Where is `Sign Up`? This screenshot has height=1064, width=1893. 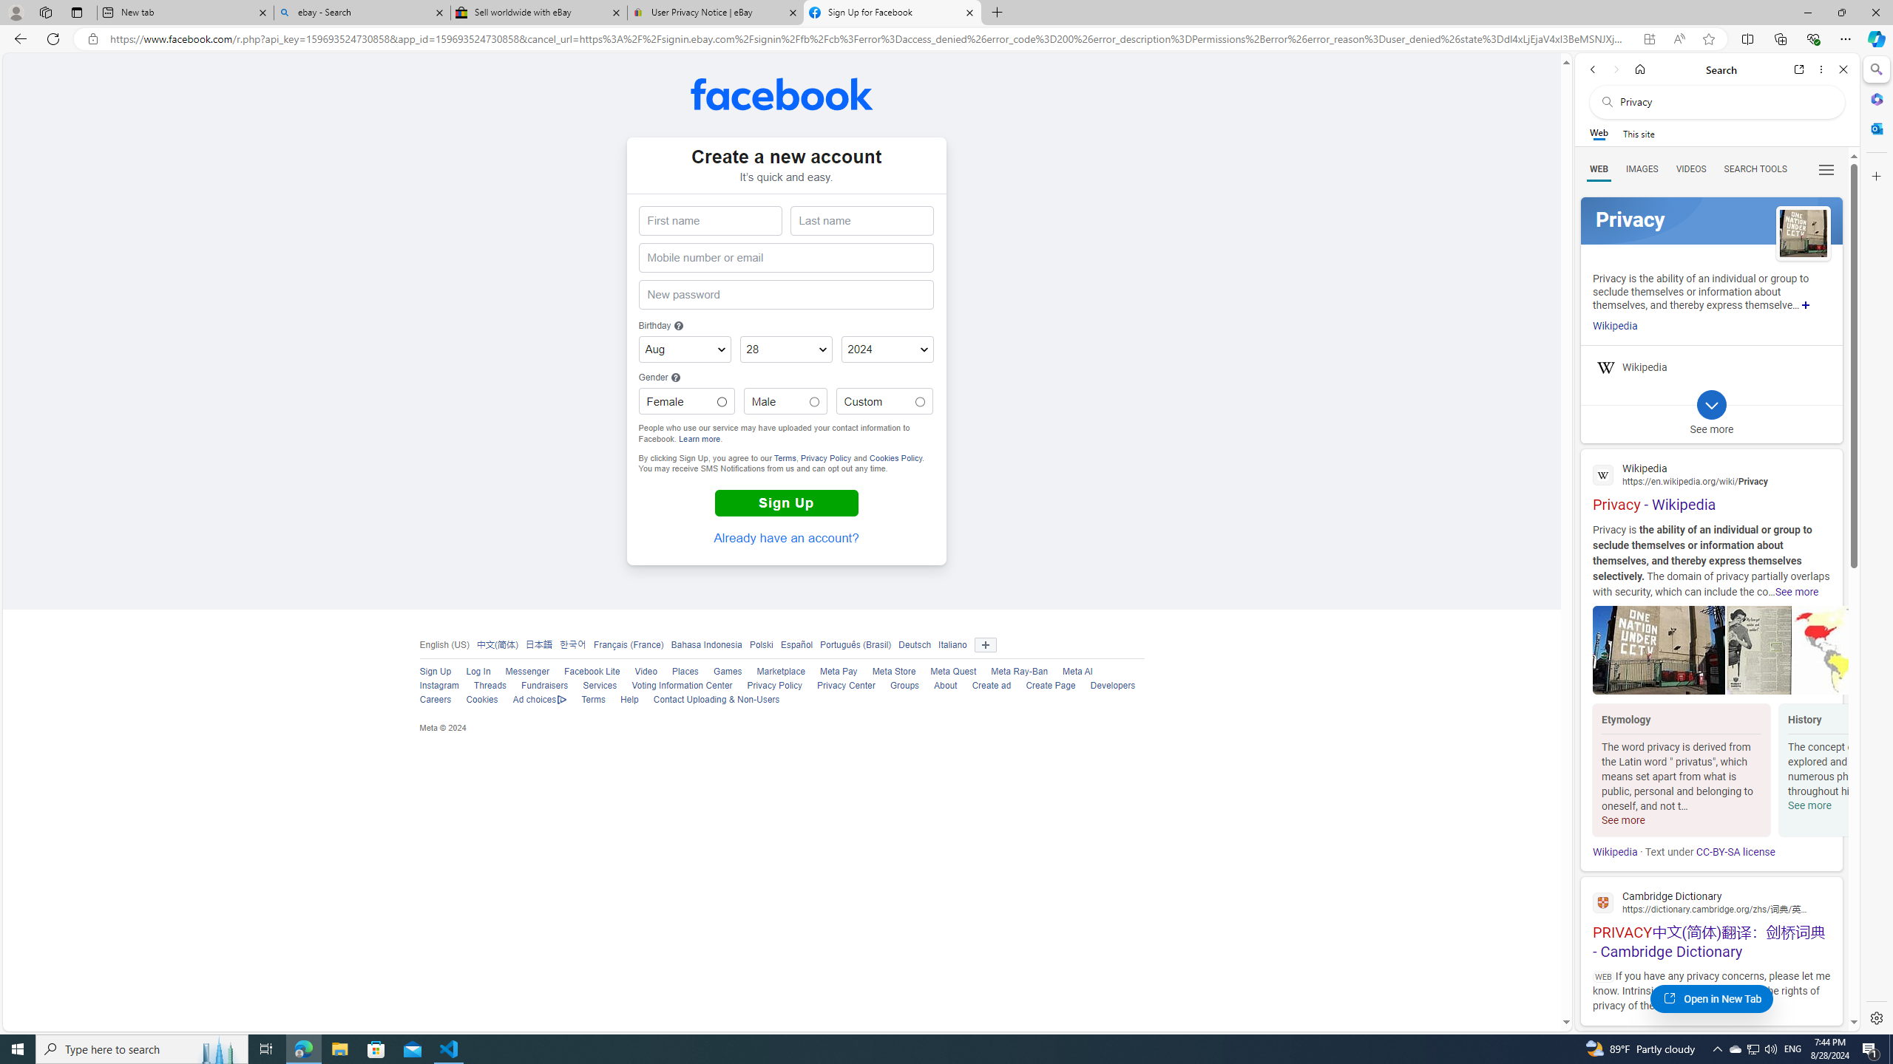
Sign Up is located at coordinates (787, 502).